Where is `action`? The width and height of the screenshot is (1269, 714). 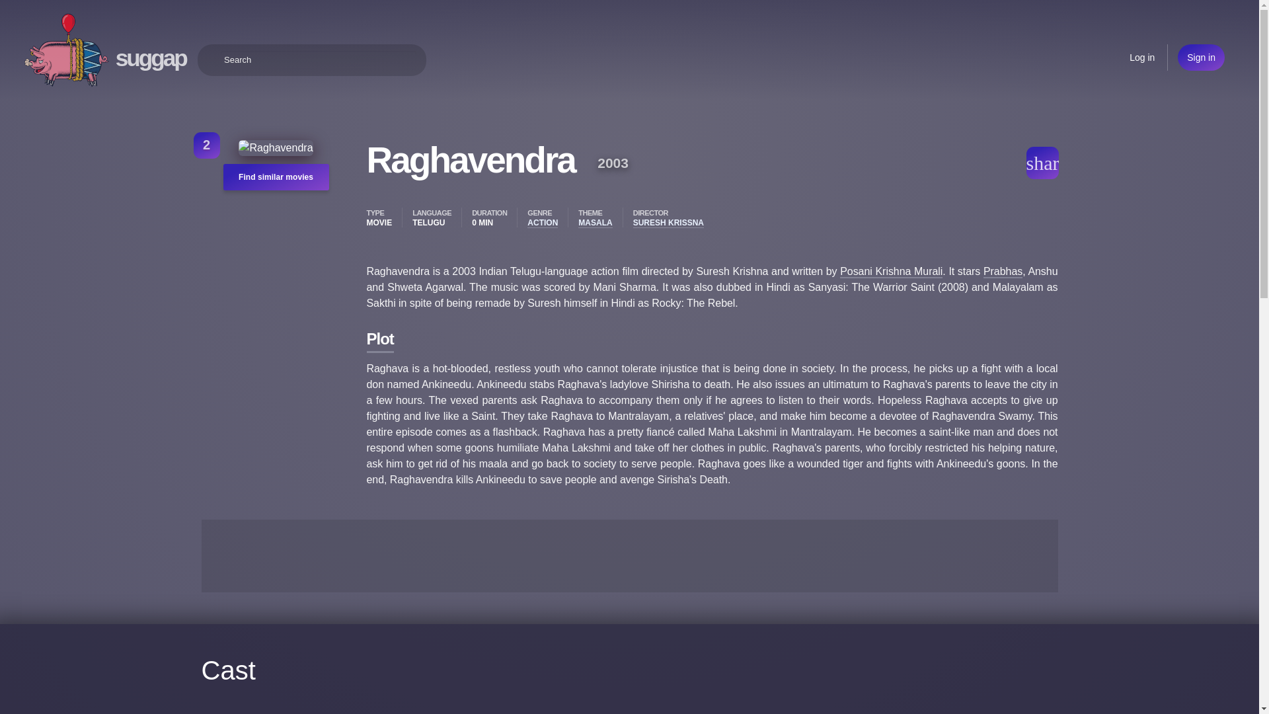
action is located at coordinates (433, 313).